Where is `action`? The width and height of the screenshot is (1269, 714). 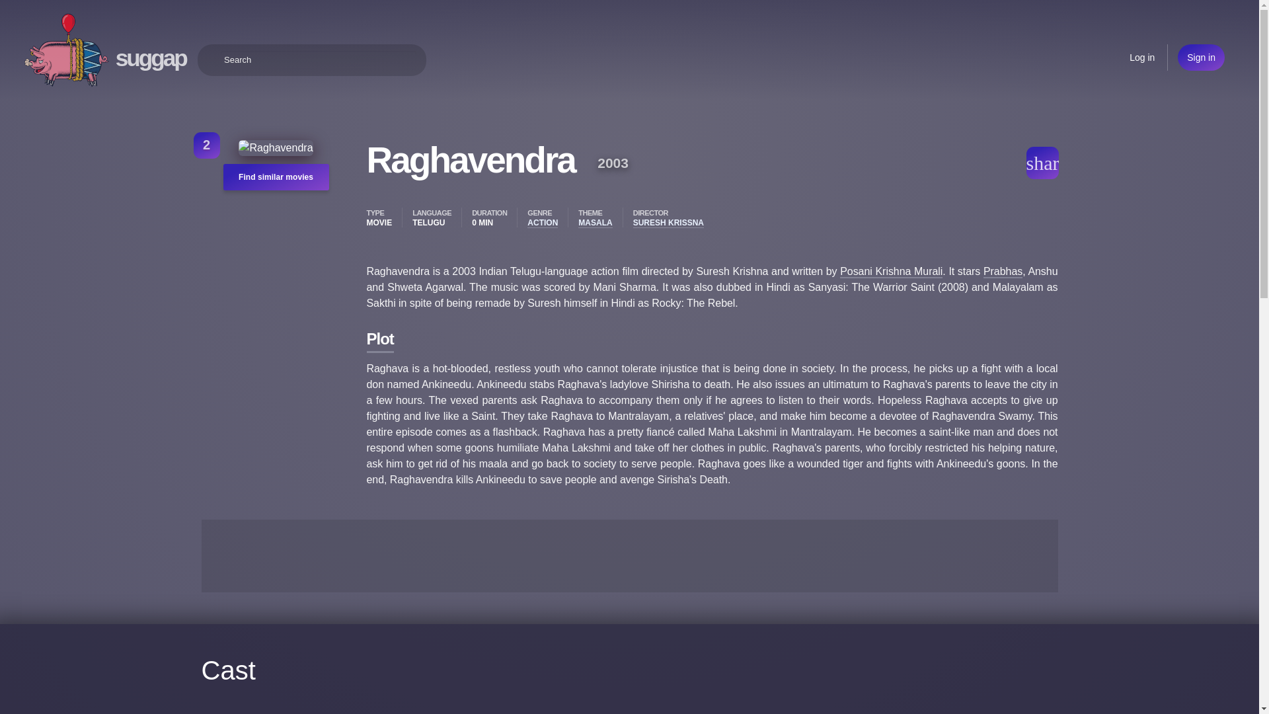
action is located at coordinates (433, 313).